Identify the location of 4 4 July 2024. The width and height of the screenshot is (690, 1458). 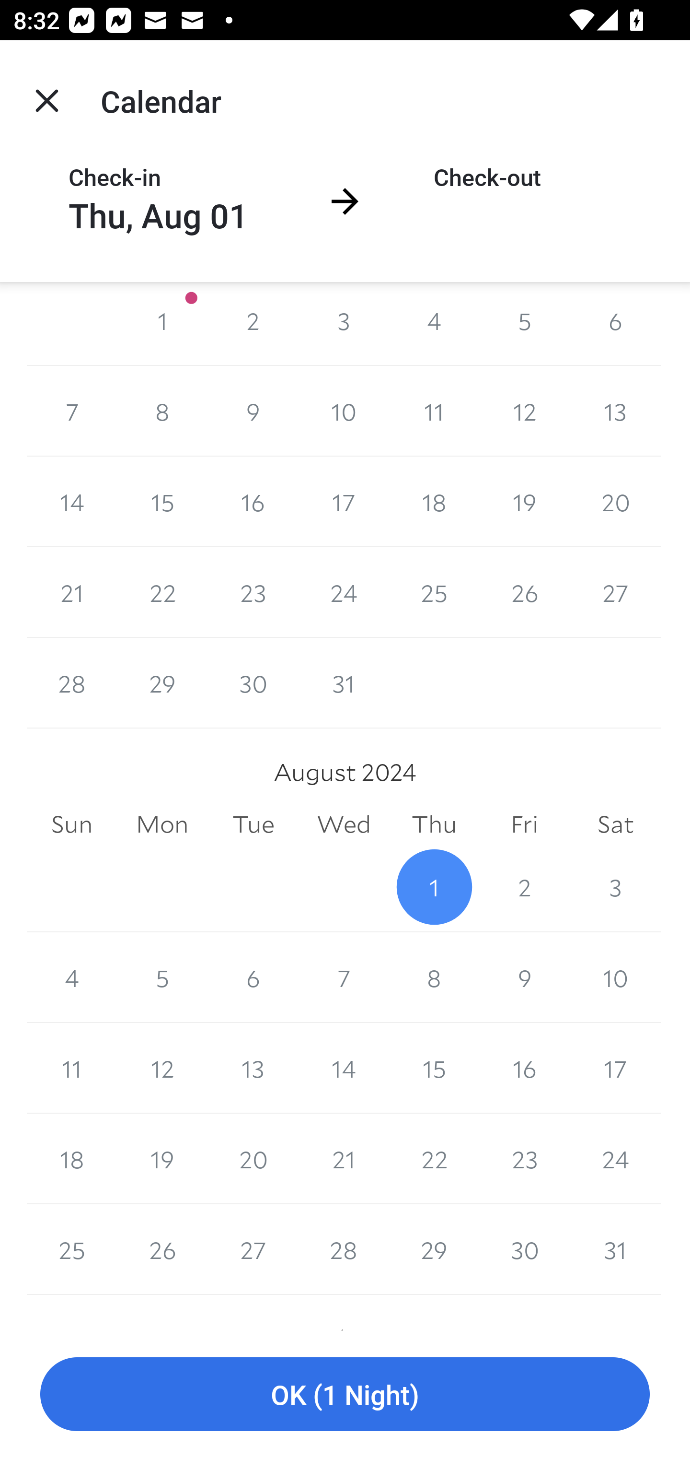
(434, 323).